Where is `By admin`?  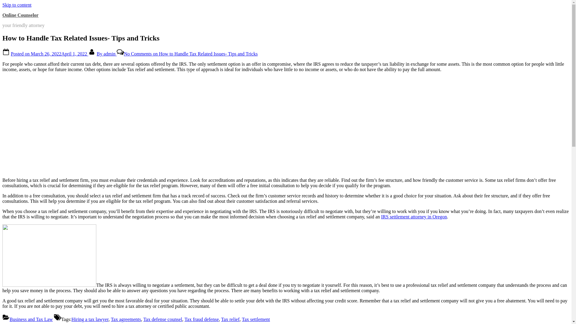 By admin is located at coordinates (107, 53).